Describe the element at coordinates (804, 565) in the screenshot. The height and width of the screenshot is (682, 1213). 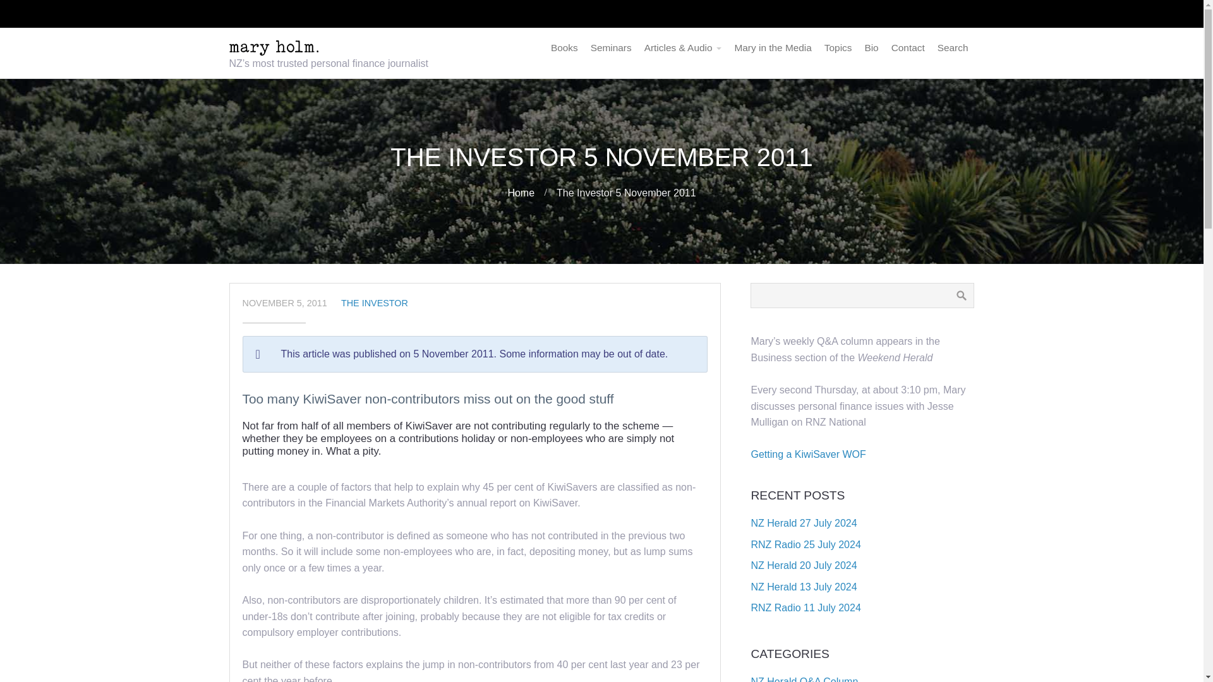
I see `NZ Herald 20 July 2024` at that location.